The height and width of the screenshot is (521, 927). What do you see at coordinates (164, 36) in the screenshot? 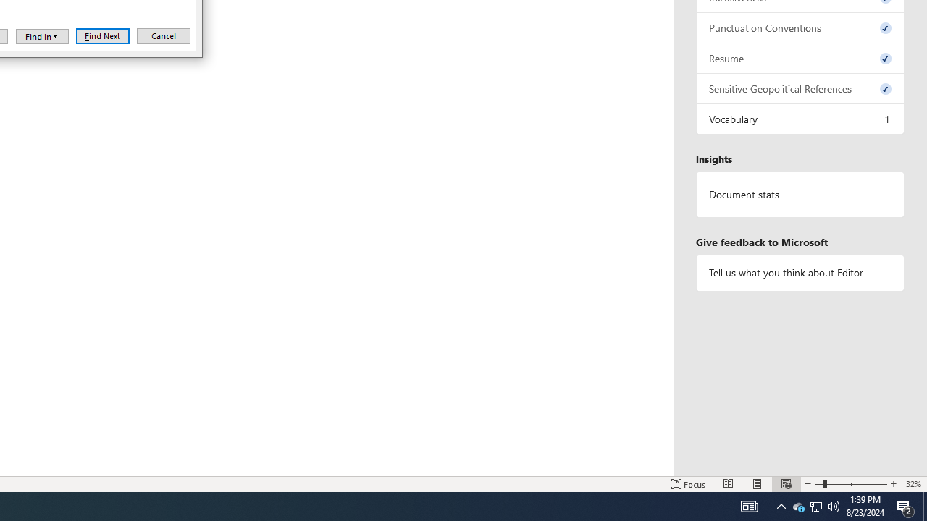
I see `Document statistics` at bounding box center [164, 36].